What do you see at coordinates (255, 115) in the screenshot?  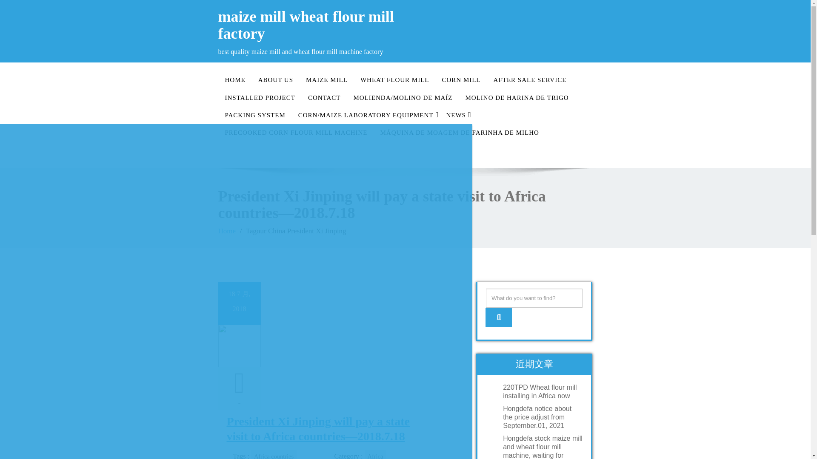 I see `PACKING SYSTEM` at bounding box center [255, 115].